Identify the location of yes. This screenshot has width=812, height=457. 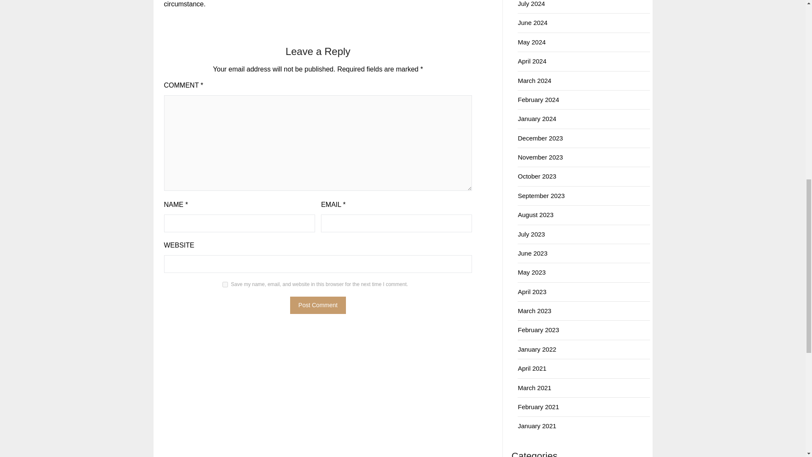
(225, 284).